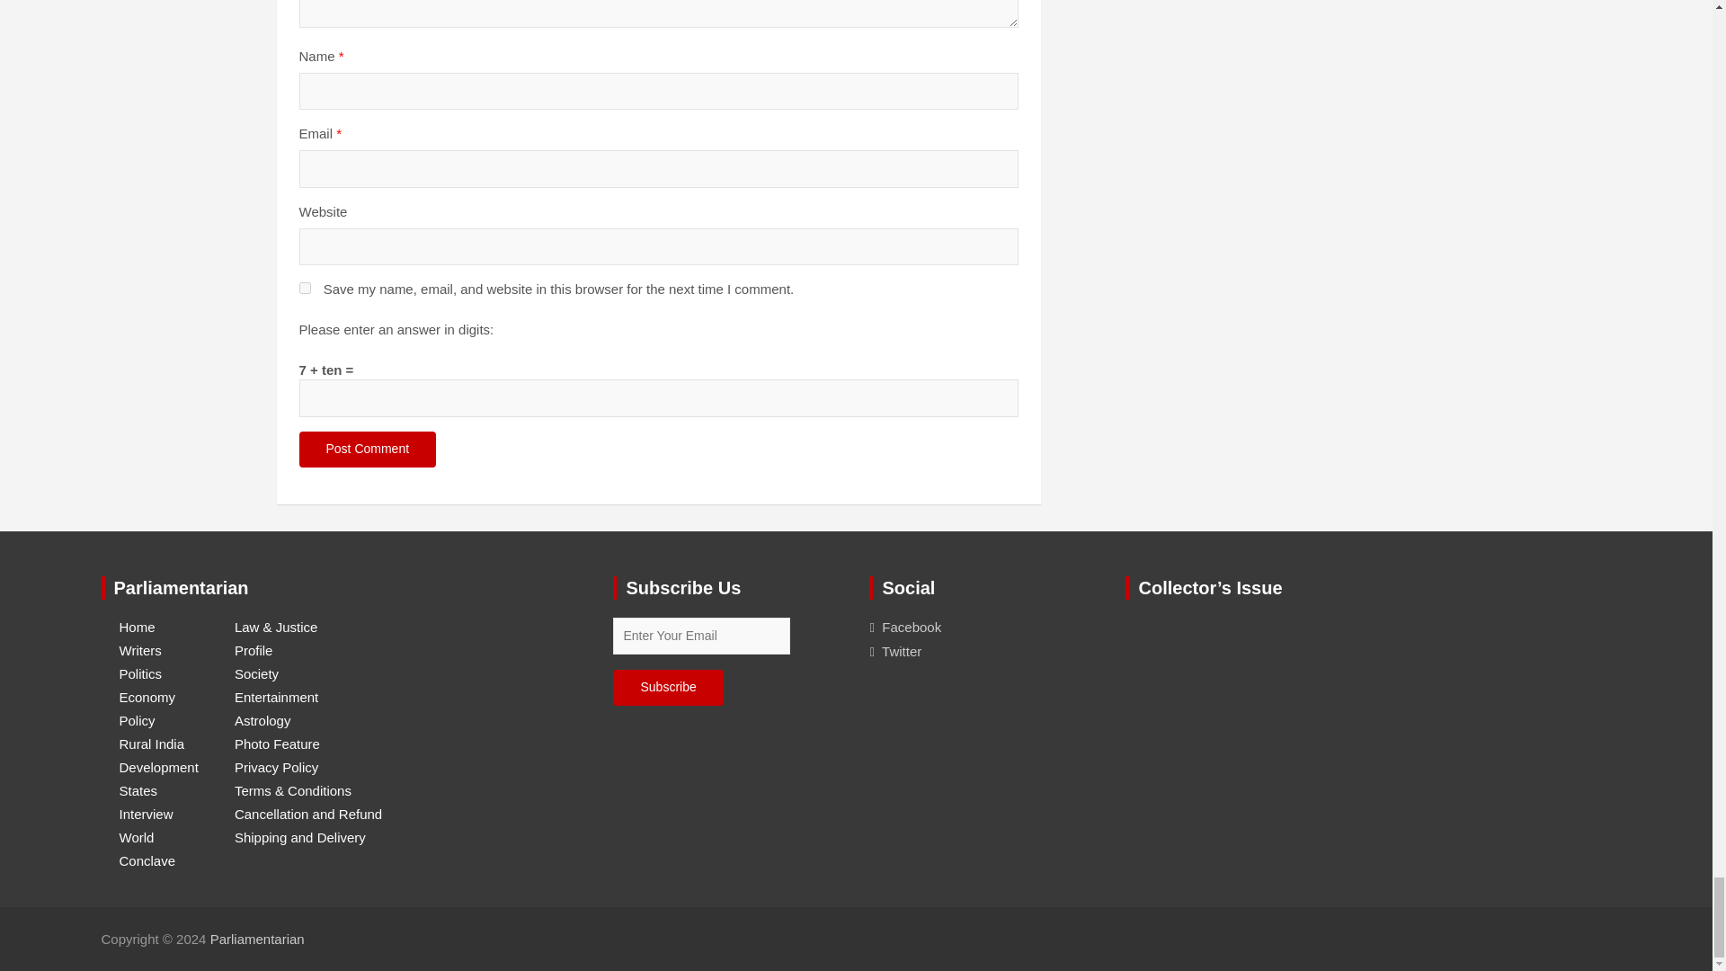  I want to click on yes, so click(304, 288).